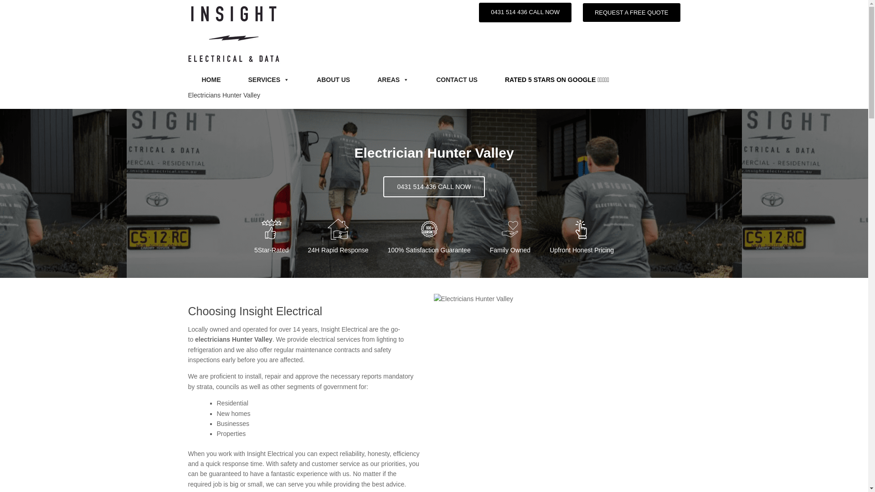 The height and width of the screenshot is (492, 875). Describe the element at coordinates (269, 80) in the screenshot. I see `SERVICES` at that location.